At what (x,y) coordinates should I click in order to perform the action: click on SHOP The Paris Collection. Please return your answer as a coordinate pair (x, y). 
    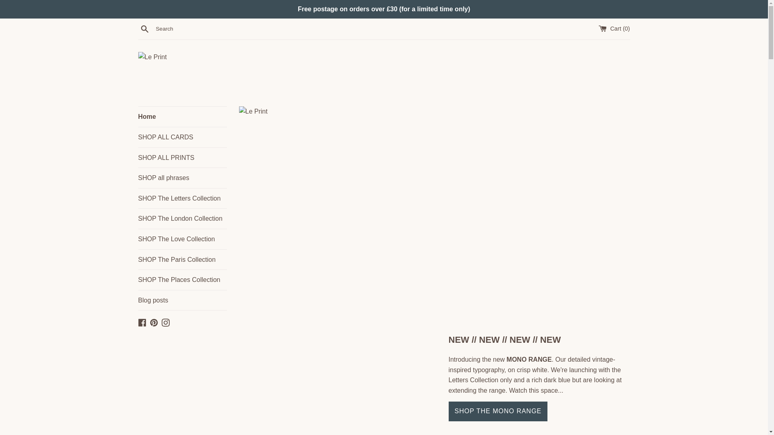
    Looking at the image, I should click on (182, 259).